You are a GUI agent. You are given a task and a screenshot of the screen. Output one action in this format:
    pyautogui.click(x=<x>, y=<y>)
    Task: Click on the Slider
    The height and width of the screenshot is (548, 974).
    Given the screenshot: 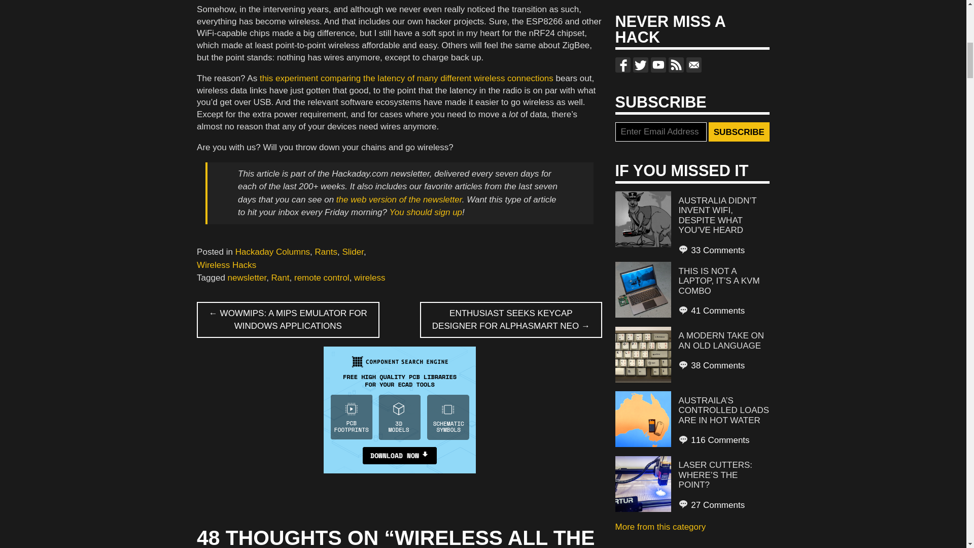 What is the action you would take?
    pyautogui.click(x=352, y=252)
    